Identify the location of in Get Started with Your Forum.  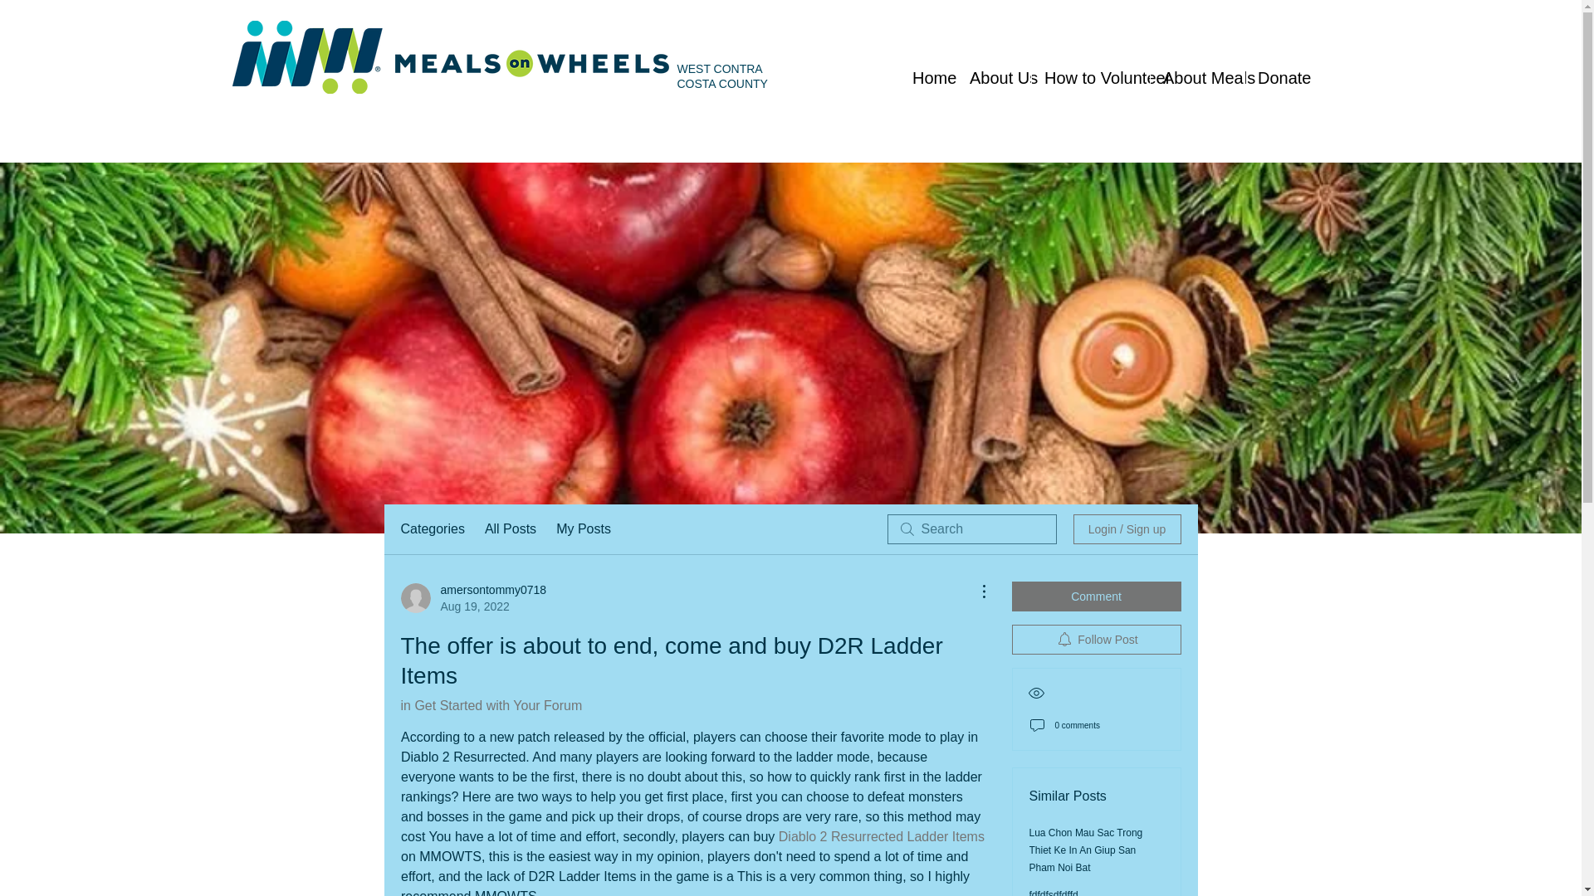
(490, 705).